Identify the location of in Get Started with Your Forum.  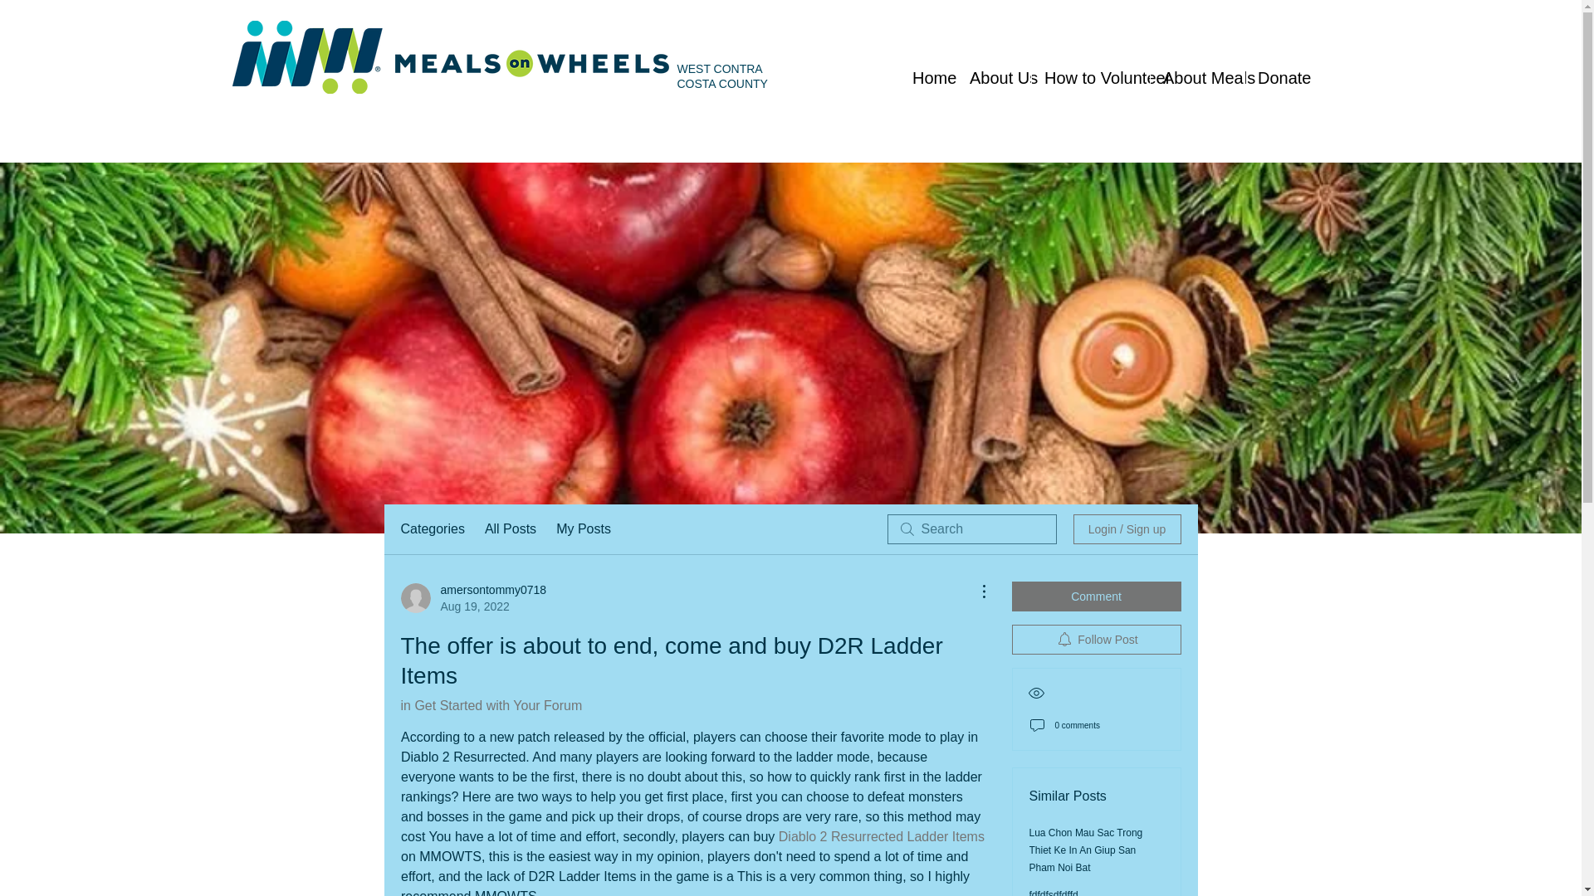
(490, 705).